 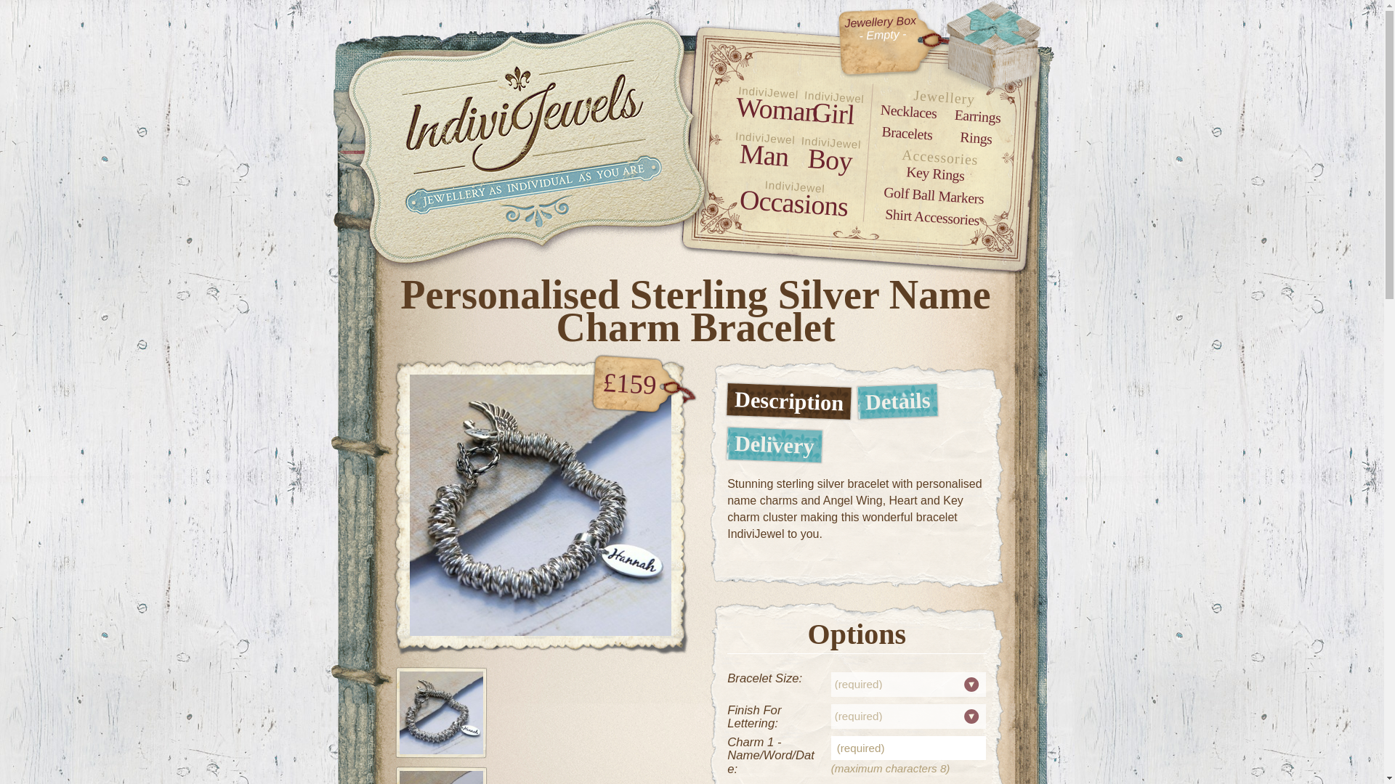 What do you see at coordinates (829, 158) in the screenshot?
I see `Boy` at bounding box center [829, 158].